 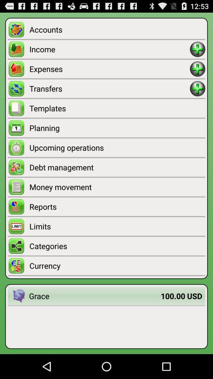 What do you see at coordinates (117, 206) in the screenshot?
I see `launch the reports item` at bounding box center [117, 206].